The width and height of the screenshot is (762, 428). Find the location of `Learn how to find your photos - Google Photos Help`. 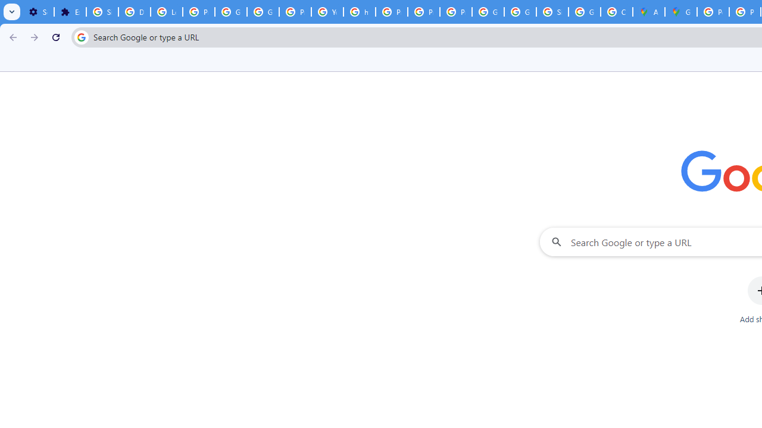

Learn how to find your photos - Google Photos Help is located at coordinates (167, 12).